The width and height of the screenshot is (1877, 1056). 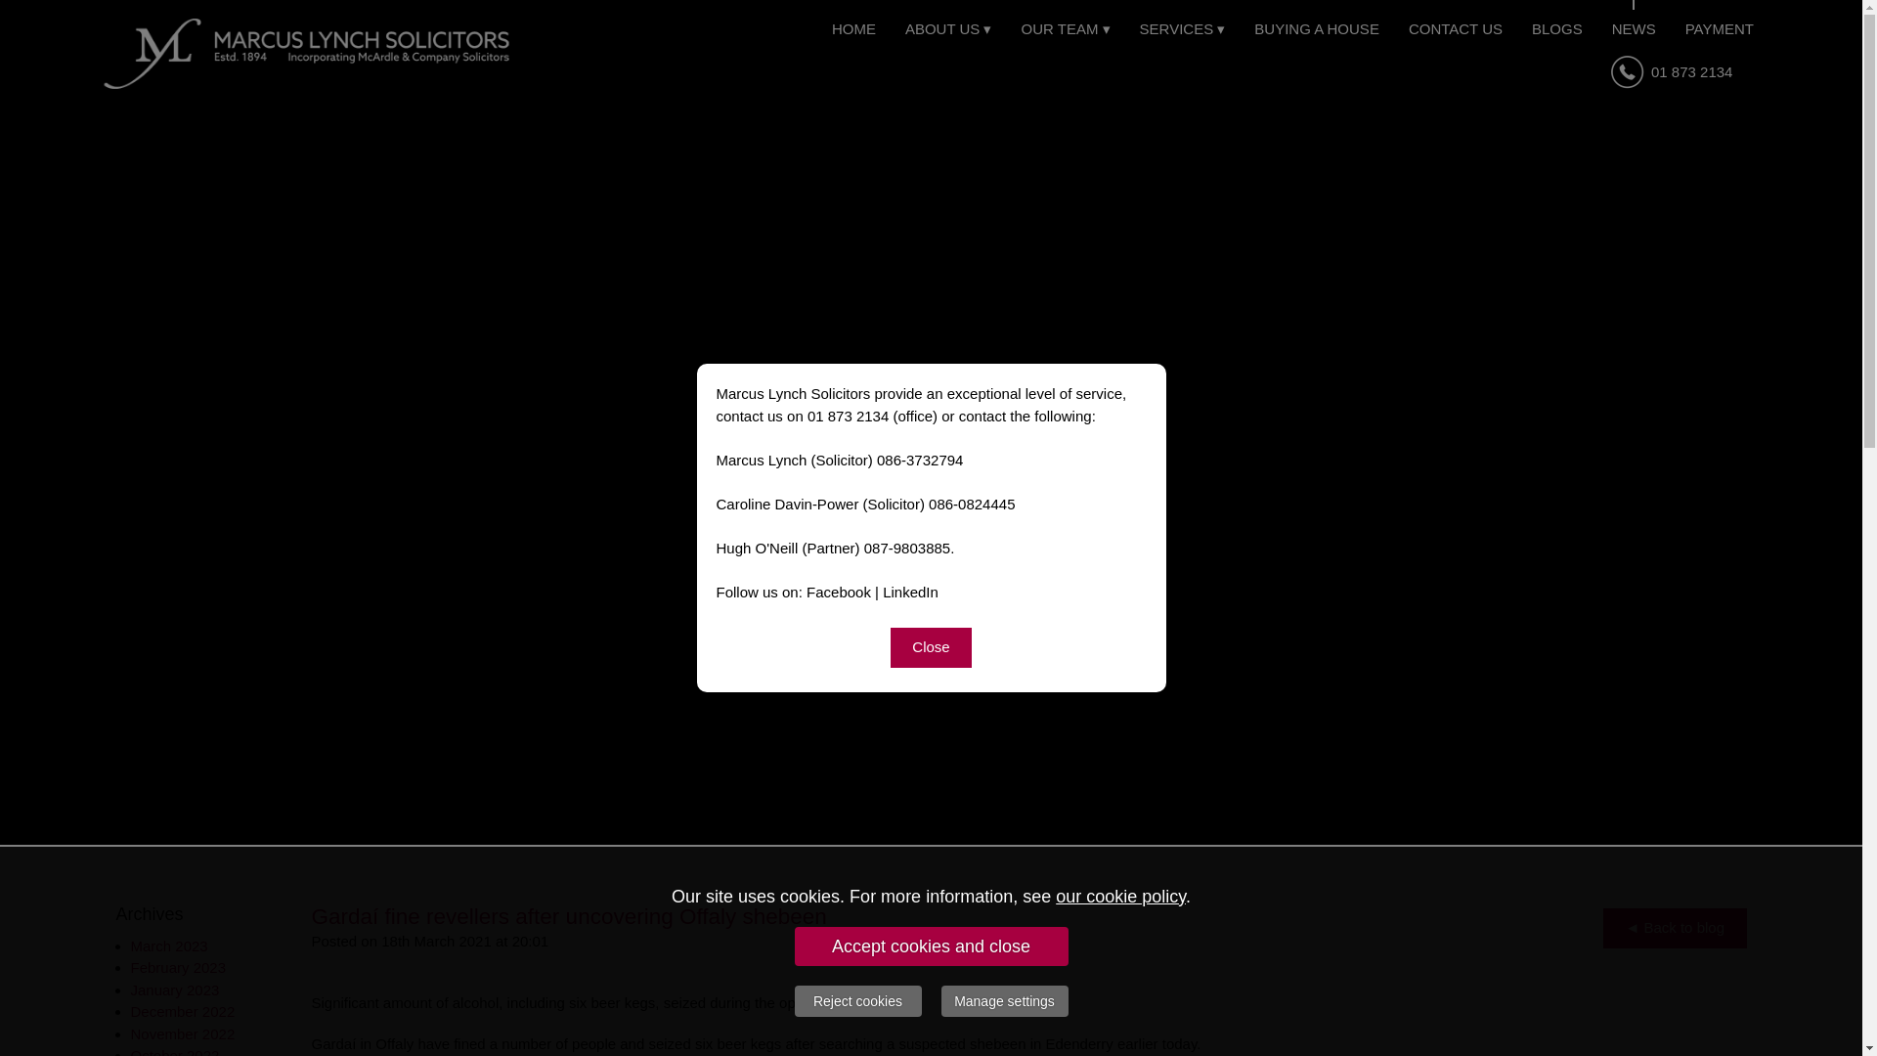 I want to click on Back to blog, so click(x=1675, y=929).